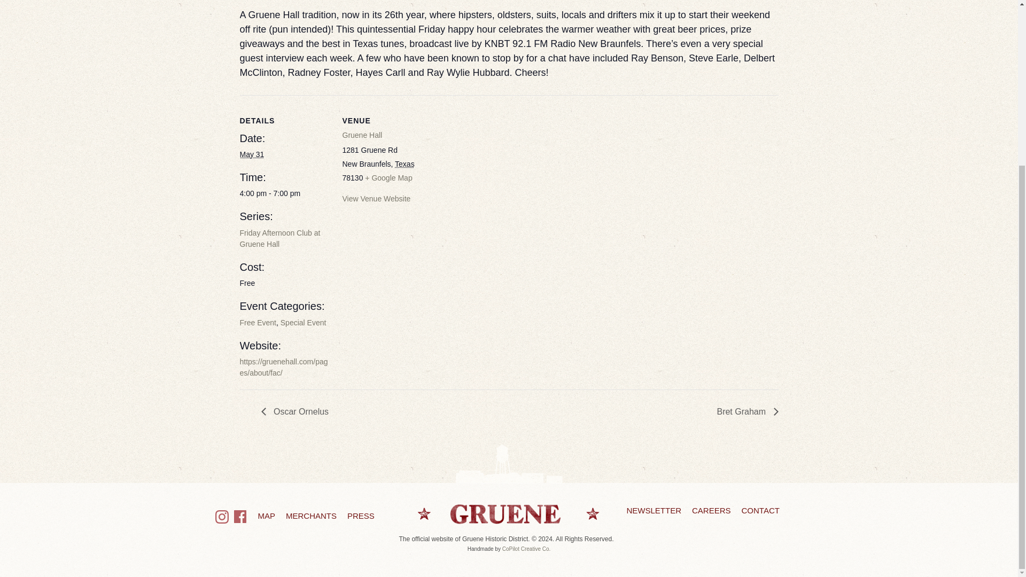 The image size is (1026, 577). Describe the element at coordinates (761, 511) in the screenshot. I see `CONTACT` at that location.